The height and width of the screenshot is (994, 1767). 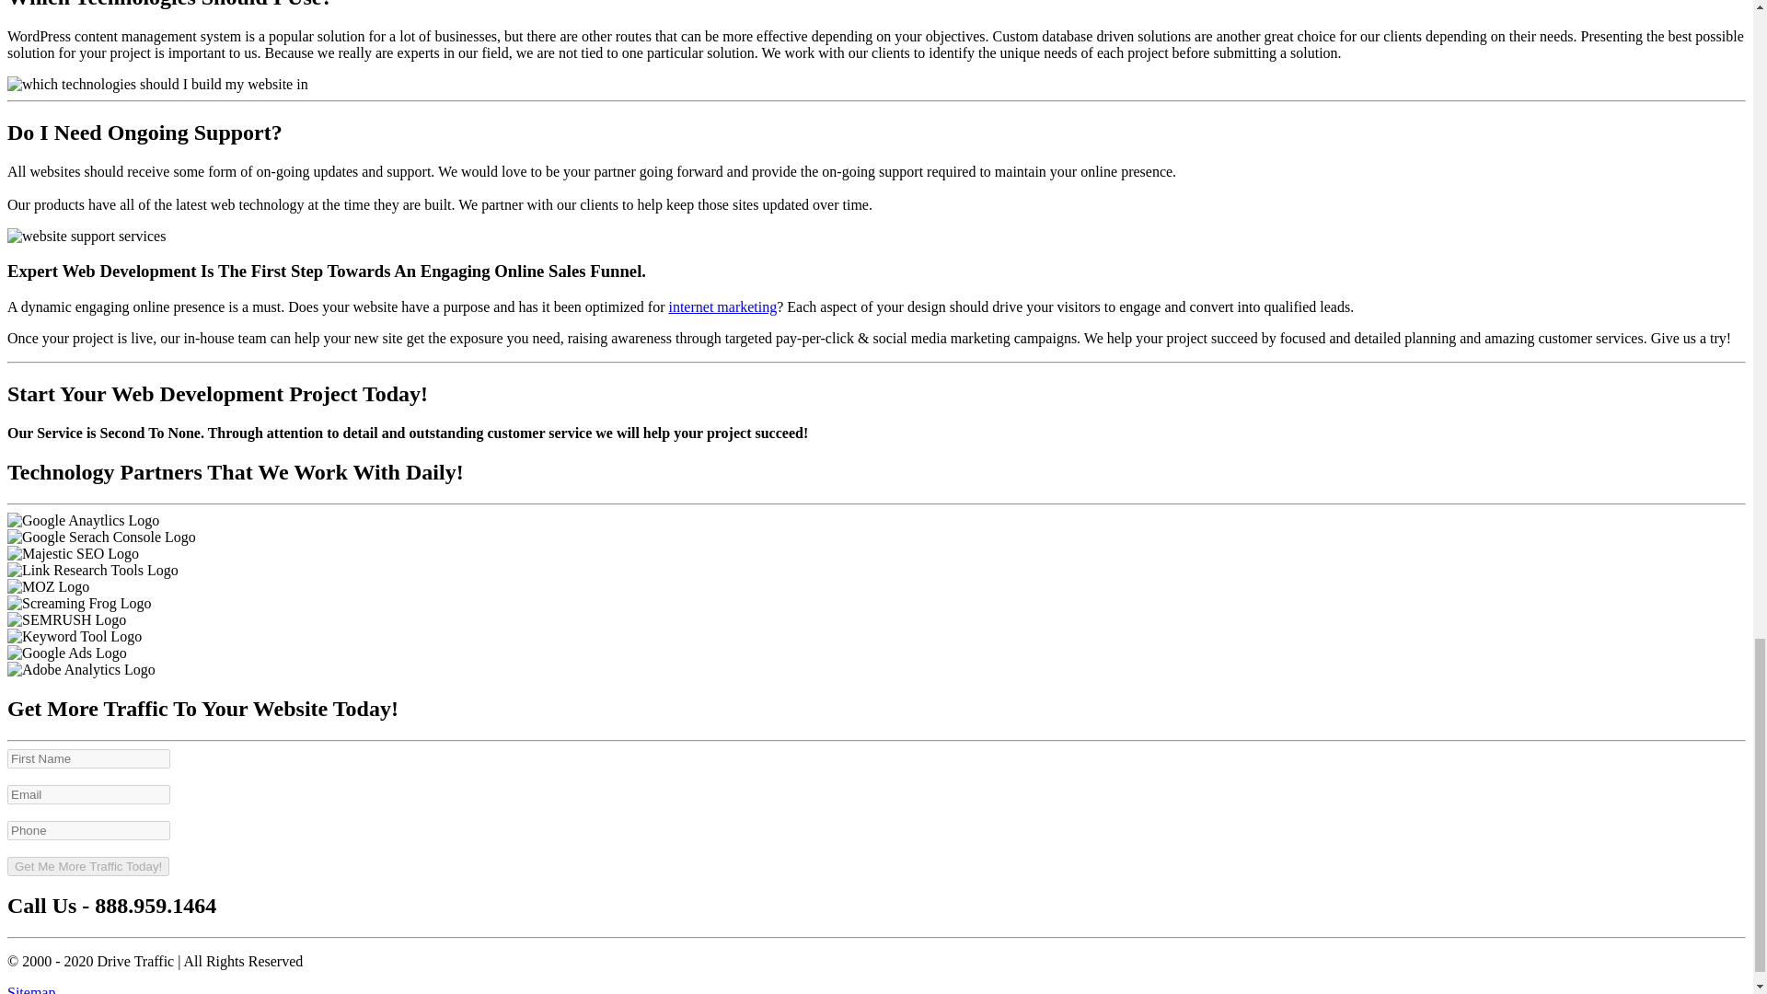 What do you see at coordinates (722, 307) in the screenshot?
I see `internet marketing` at bounding box center [722, 307].